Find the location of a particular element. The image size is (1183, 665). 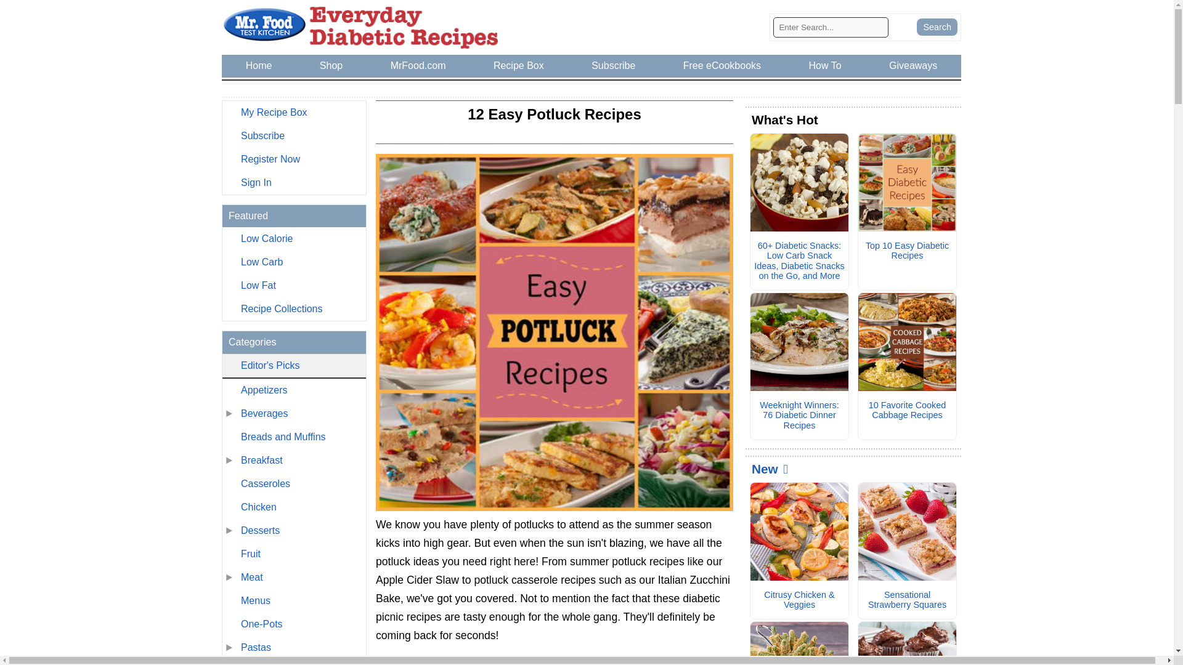

Search is located at coordinates (937, 27).